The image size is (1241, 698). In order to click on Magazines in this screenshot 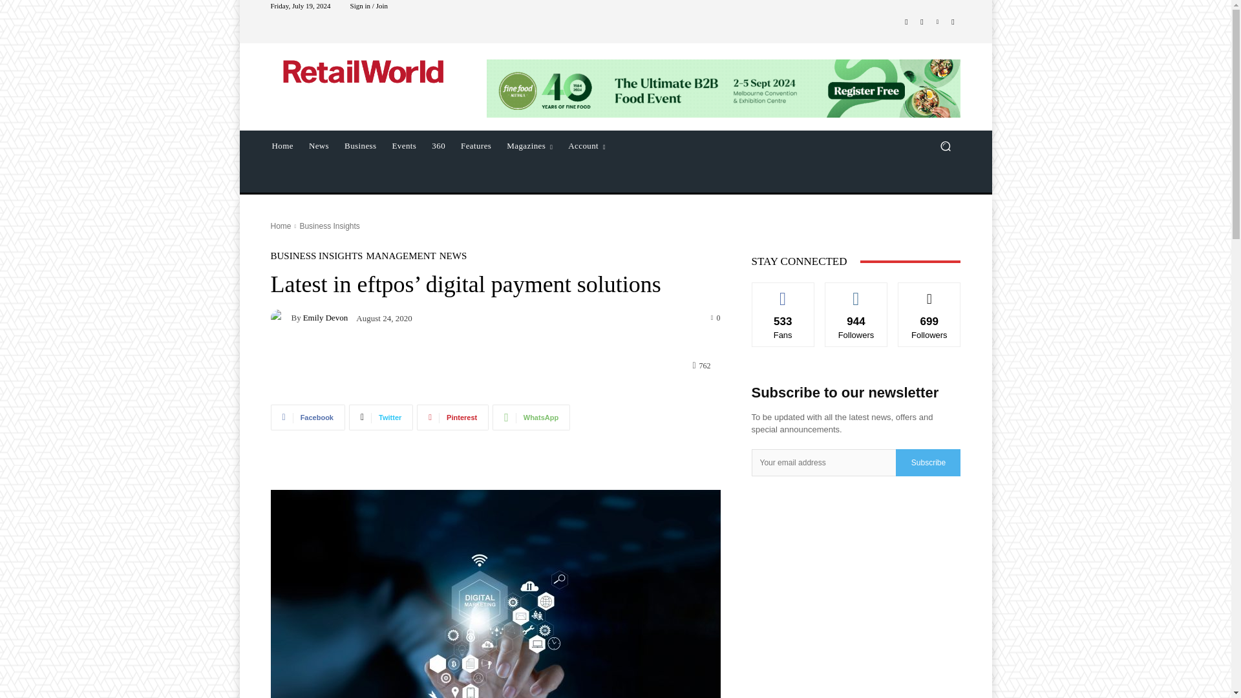, I will do `click(529, 145)`.